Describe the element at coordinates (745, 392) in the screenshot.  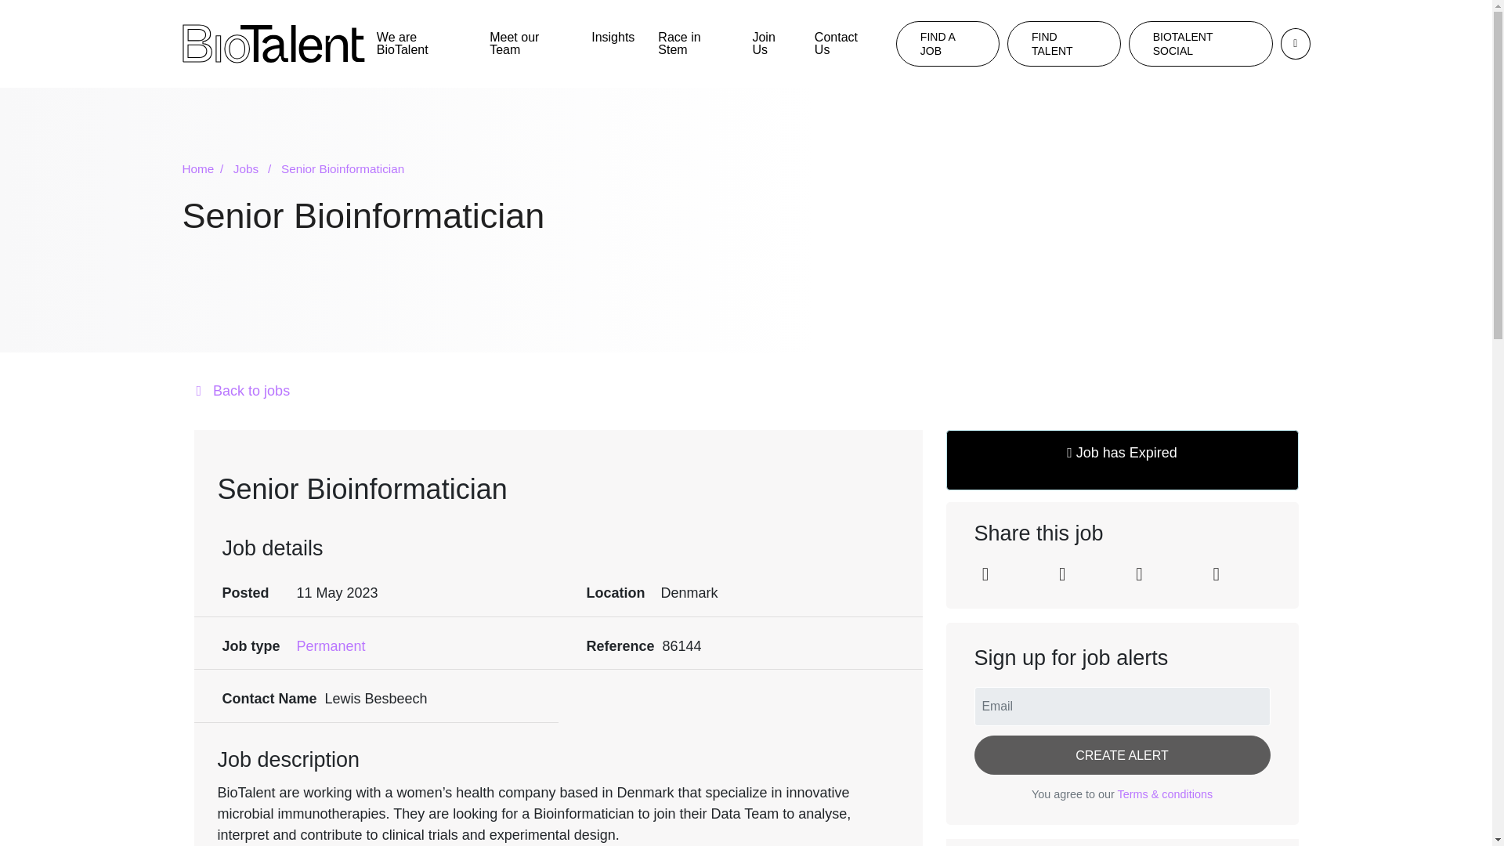
I see `Back to jobs` at that location.